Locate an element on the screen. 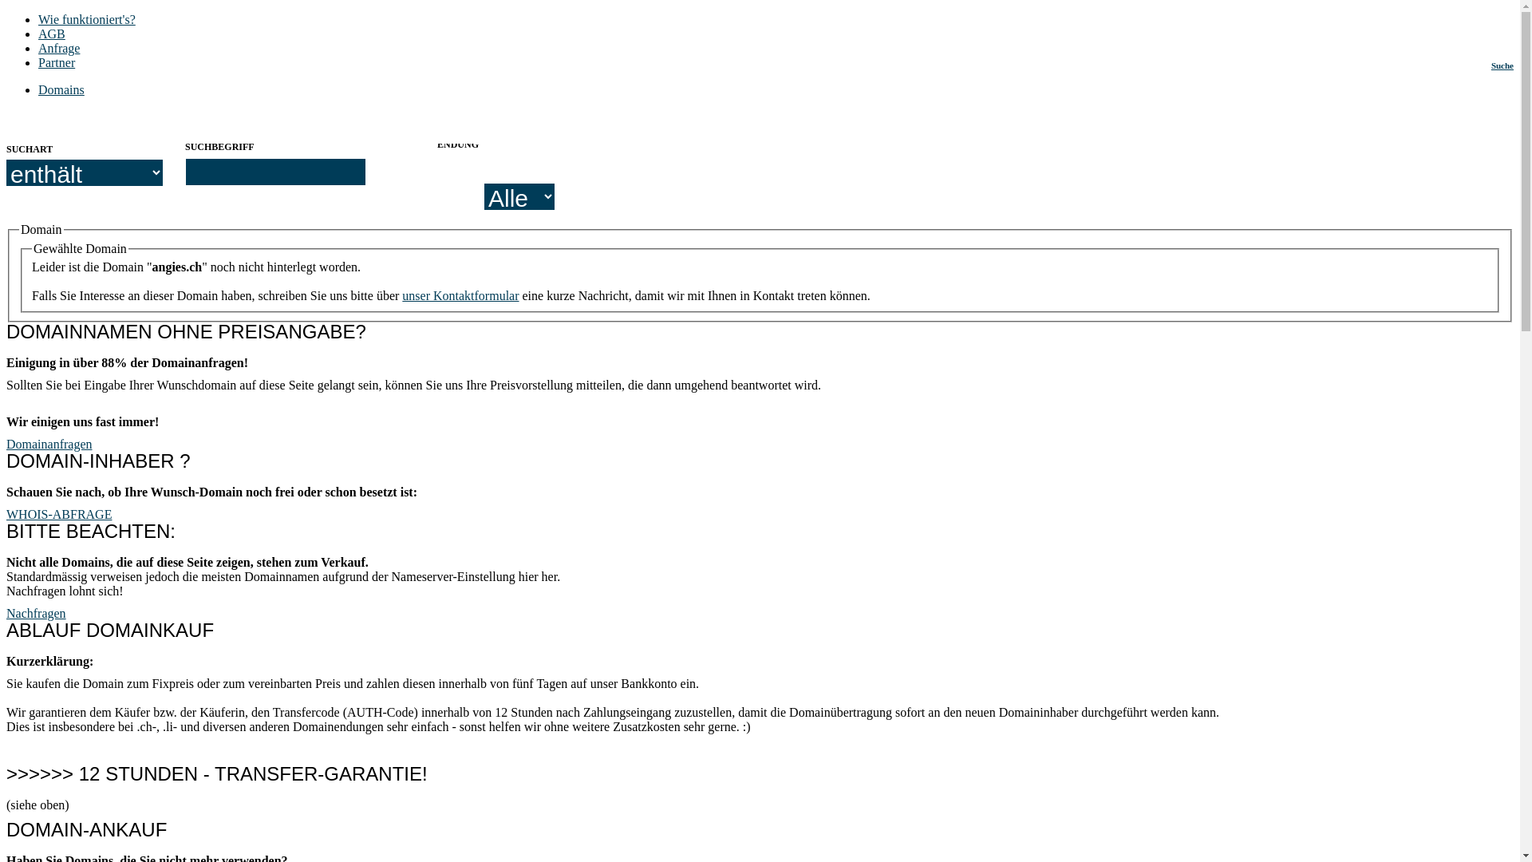 This screenshot has width=1532, height=862. unser Kontaktformular is located at coordinates (460, 295).